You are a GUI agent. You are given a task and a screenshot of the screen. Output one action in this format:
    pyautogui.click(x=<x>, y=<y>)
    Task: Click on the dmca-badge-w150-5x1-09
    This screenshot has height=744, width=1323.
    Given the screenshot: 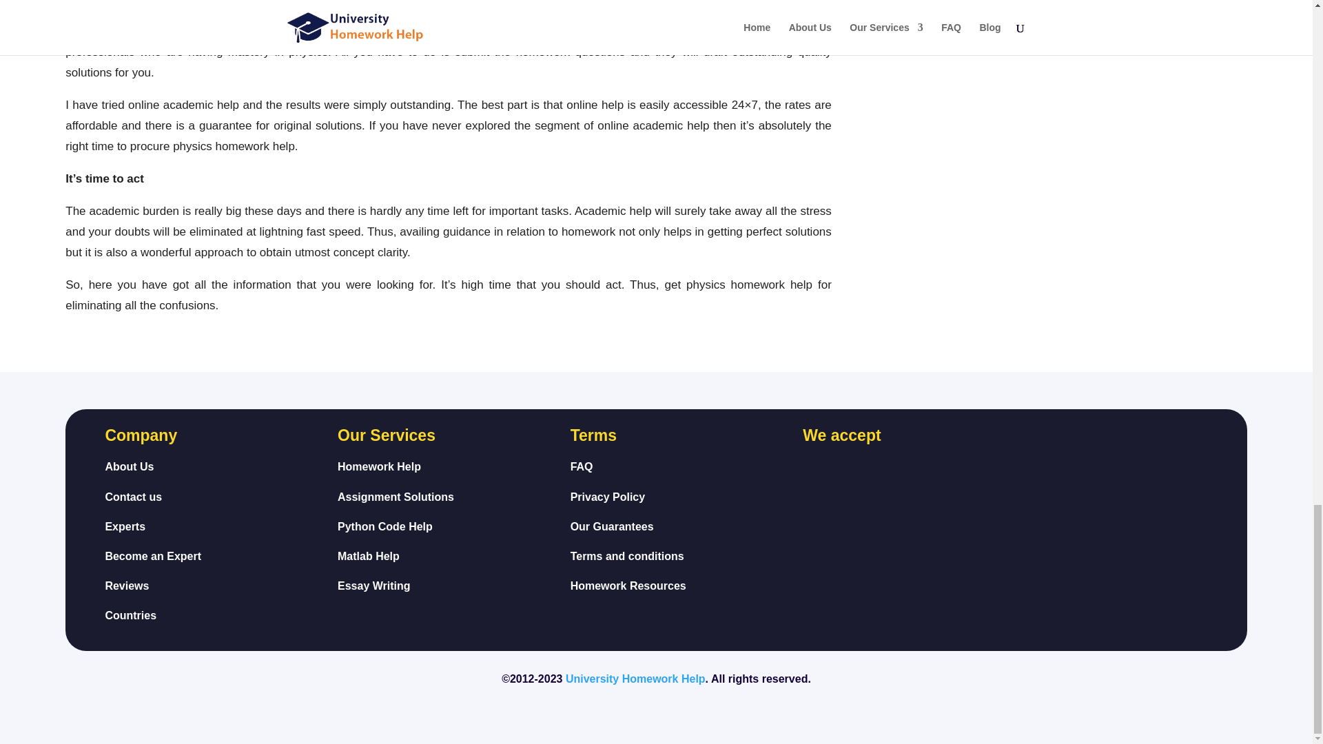 What is the action you would take?
    pyautogui.click(x=1087, y=506)
    